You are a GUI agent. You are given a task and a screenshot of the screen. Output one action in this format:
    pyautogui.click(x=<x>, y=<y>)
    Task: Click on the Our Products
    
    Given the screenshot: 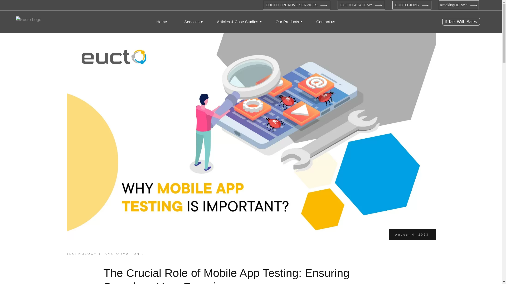 What is the action you would take?
    pyautogui.click(x=287, y=22)
    